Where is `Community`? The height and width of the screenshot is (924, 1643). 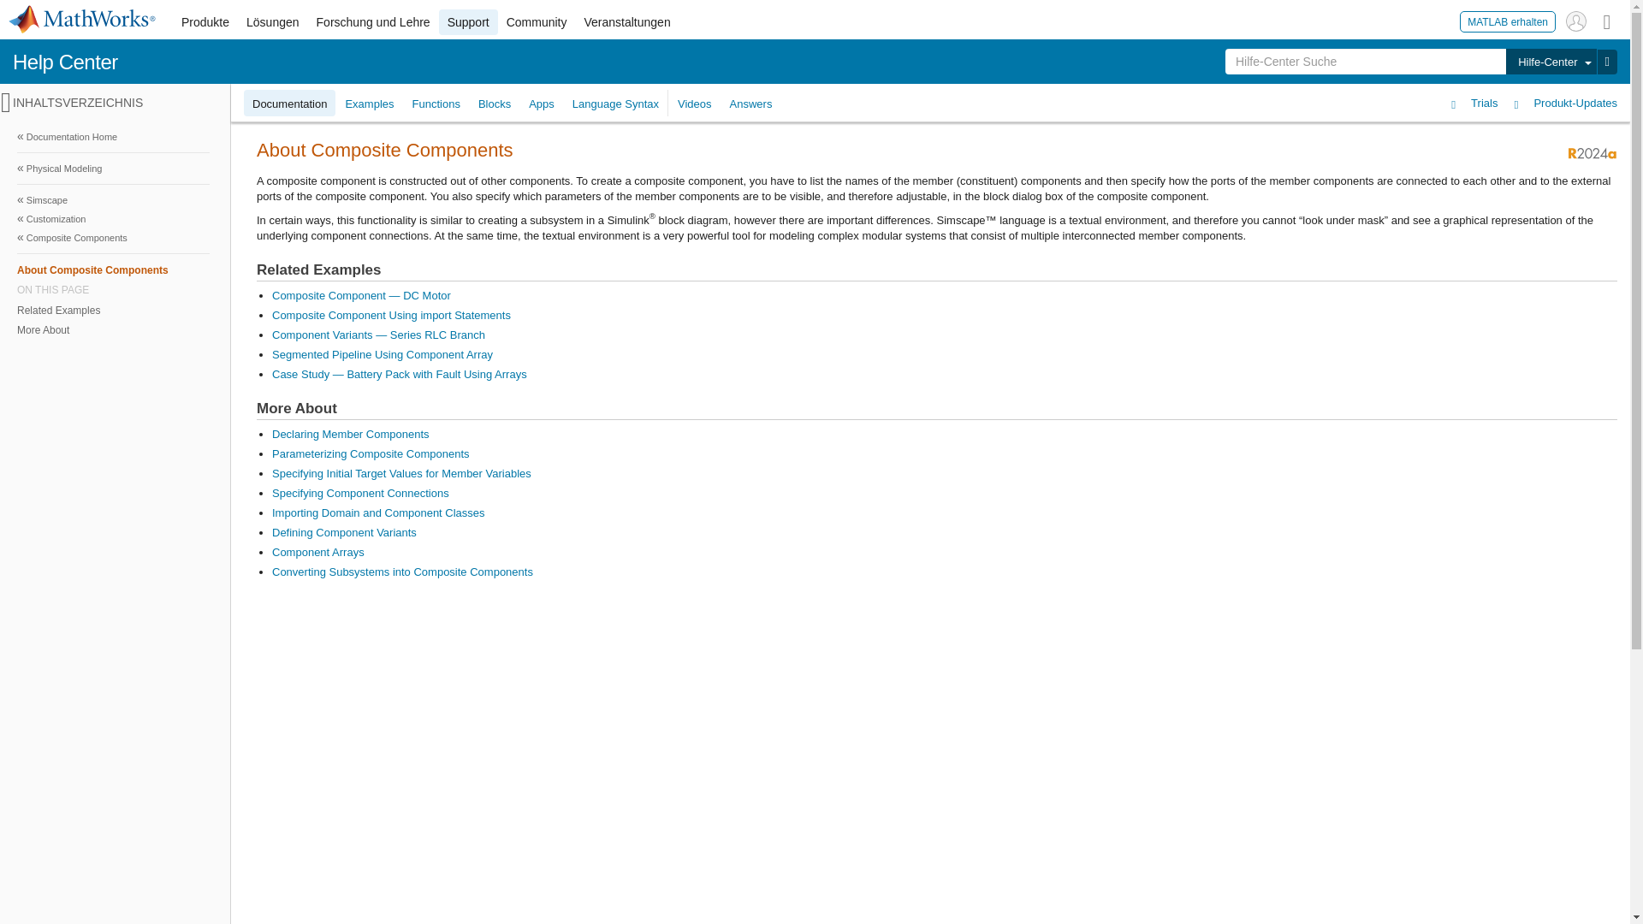
Community is located at coordinates (537, 22).